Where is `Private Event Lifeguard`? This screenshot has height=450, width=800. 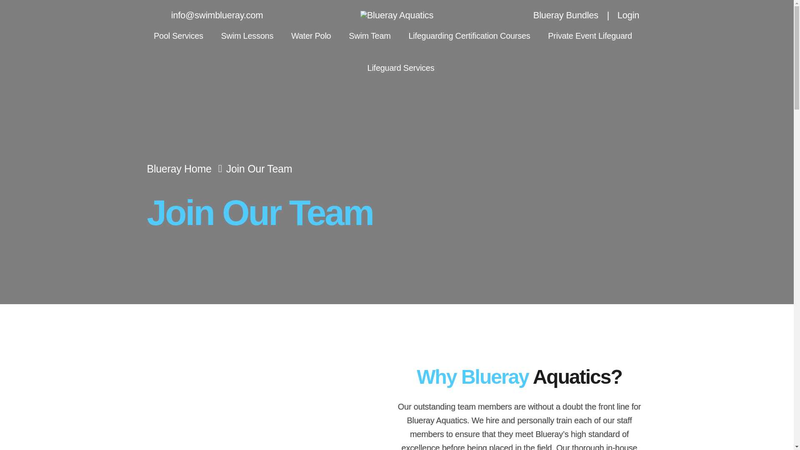
Private Event Lifeguard is located at coordinates (590, 36).